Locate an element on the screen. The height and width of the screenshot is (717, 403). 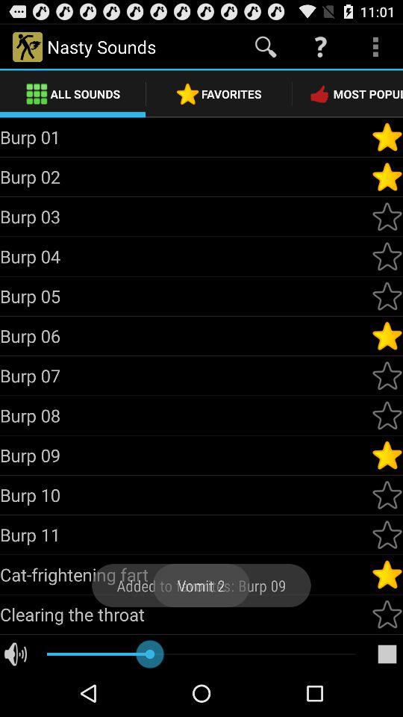
favorite a nasty sound is located at coordinates (387, 574).